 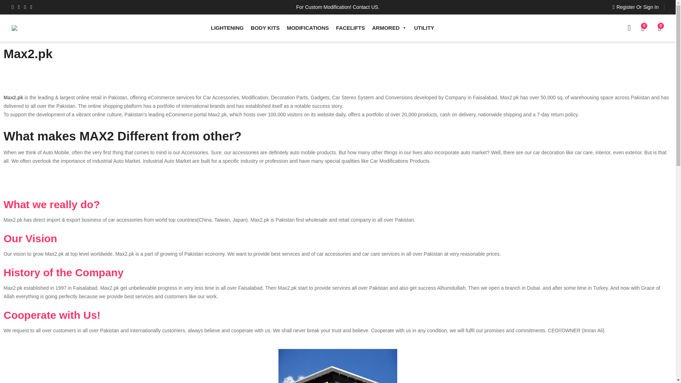 I want to click on MODIFICATIONS, so click(x=308, y=28).